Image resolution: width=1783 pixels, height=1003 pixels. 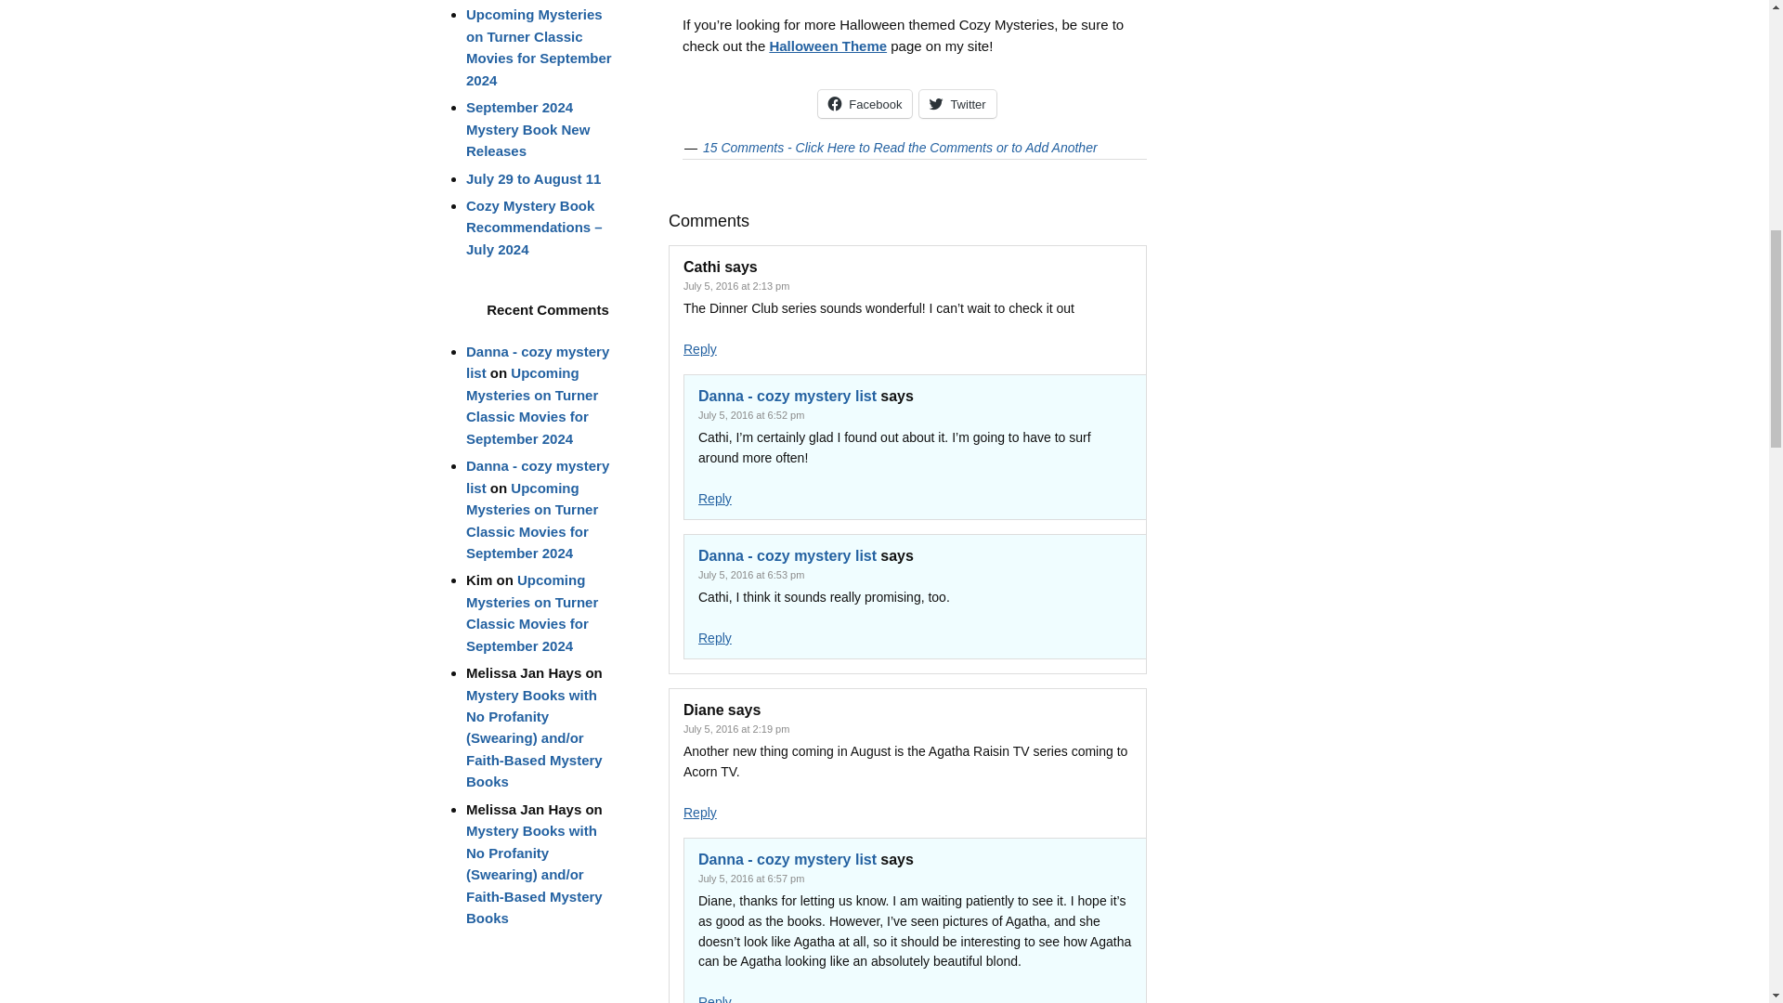 What do you see at coordinates (957, 104) in the screenshot?
I see `Twitter` at bounding box center [957, 104].